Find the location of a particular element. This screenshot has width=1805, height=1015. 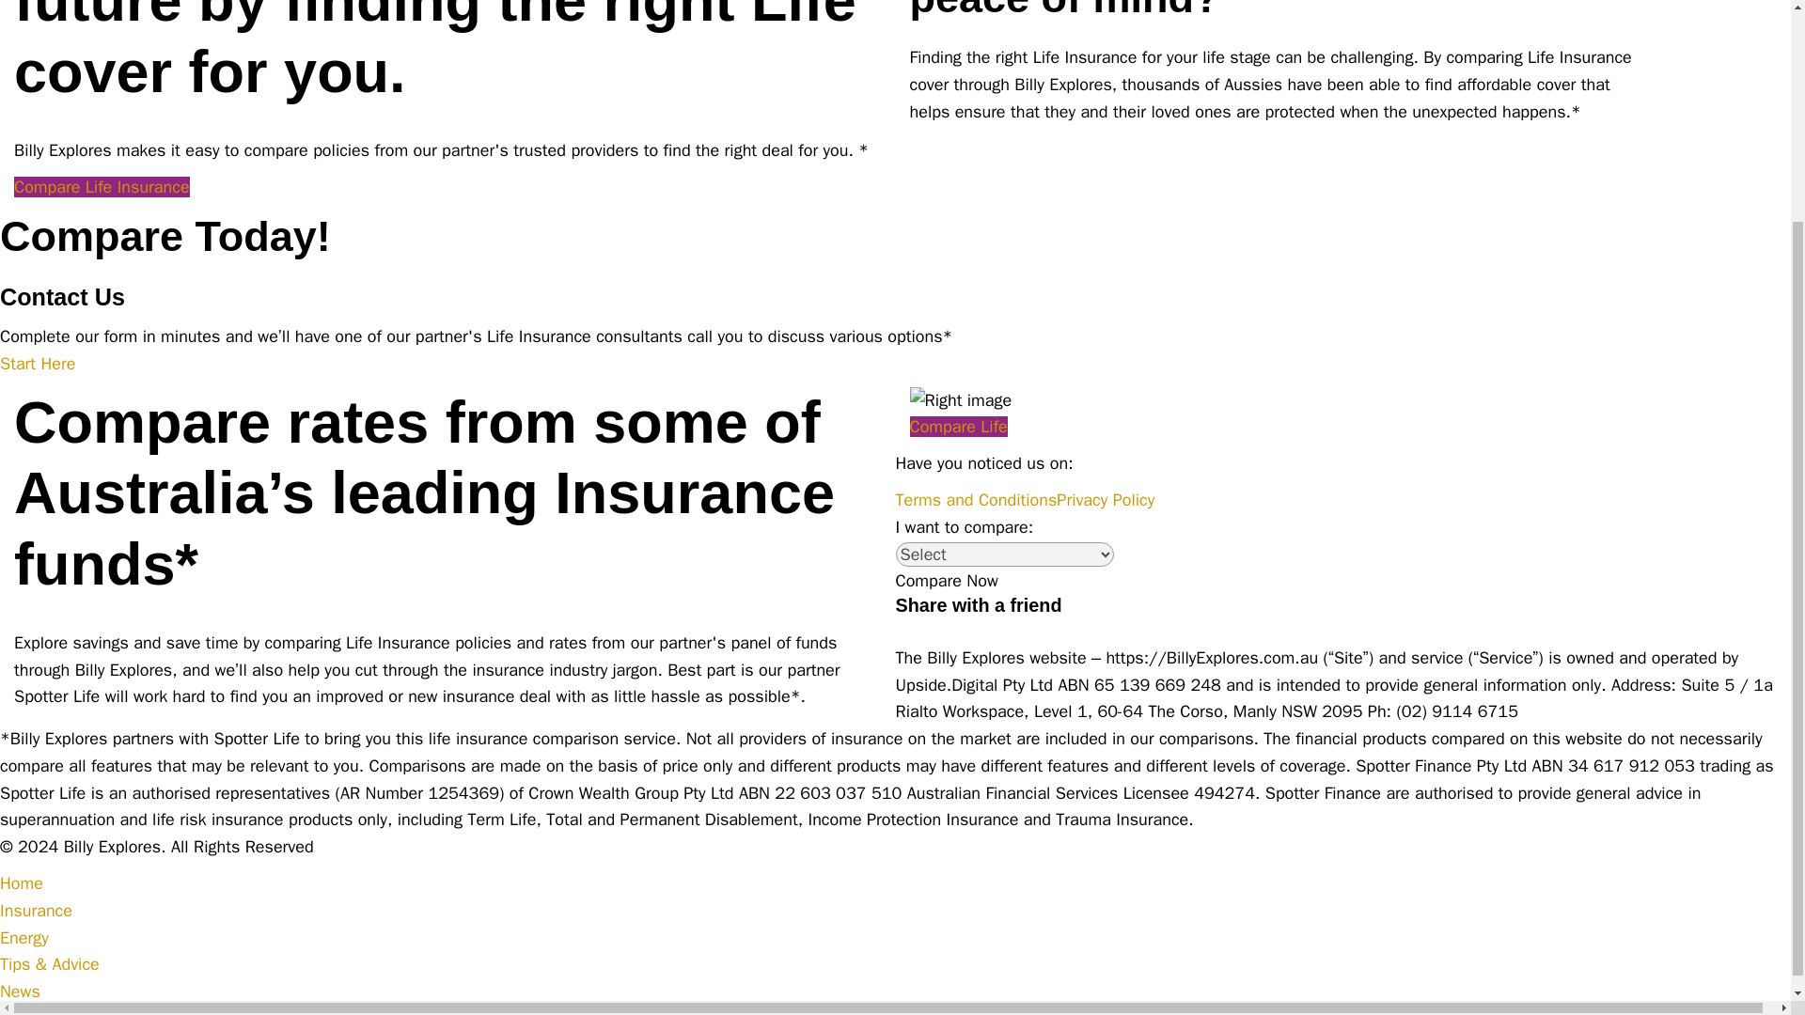

Terms and Conditions is located at coordinates (976, 500).